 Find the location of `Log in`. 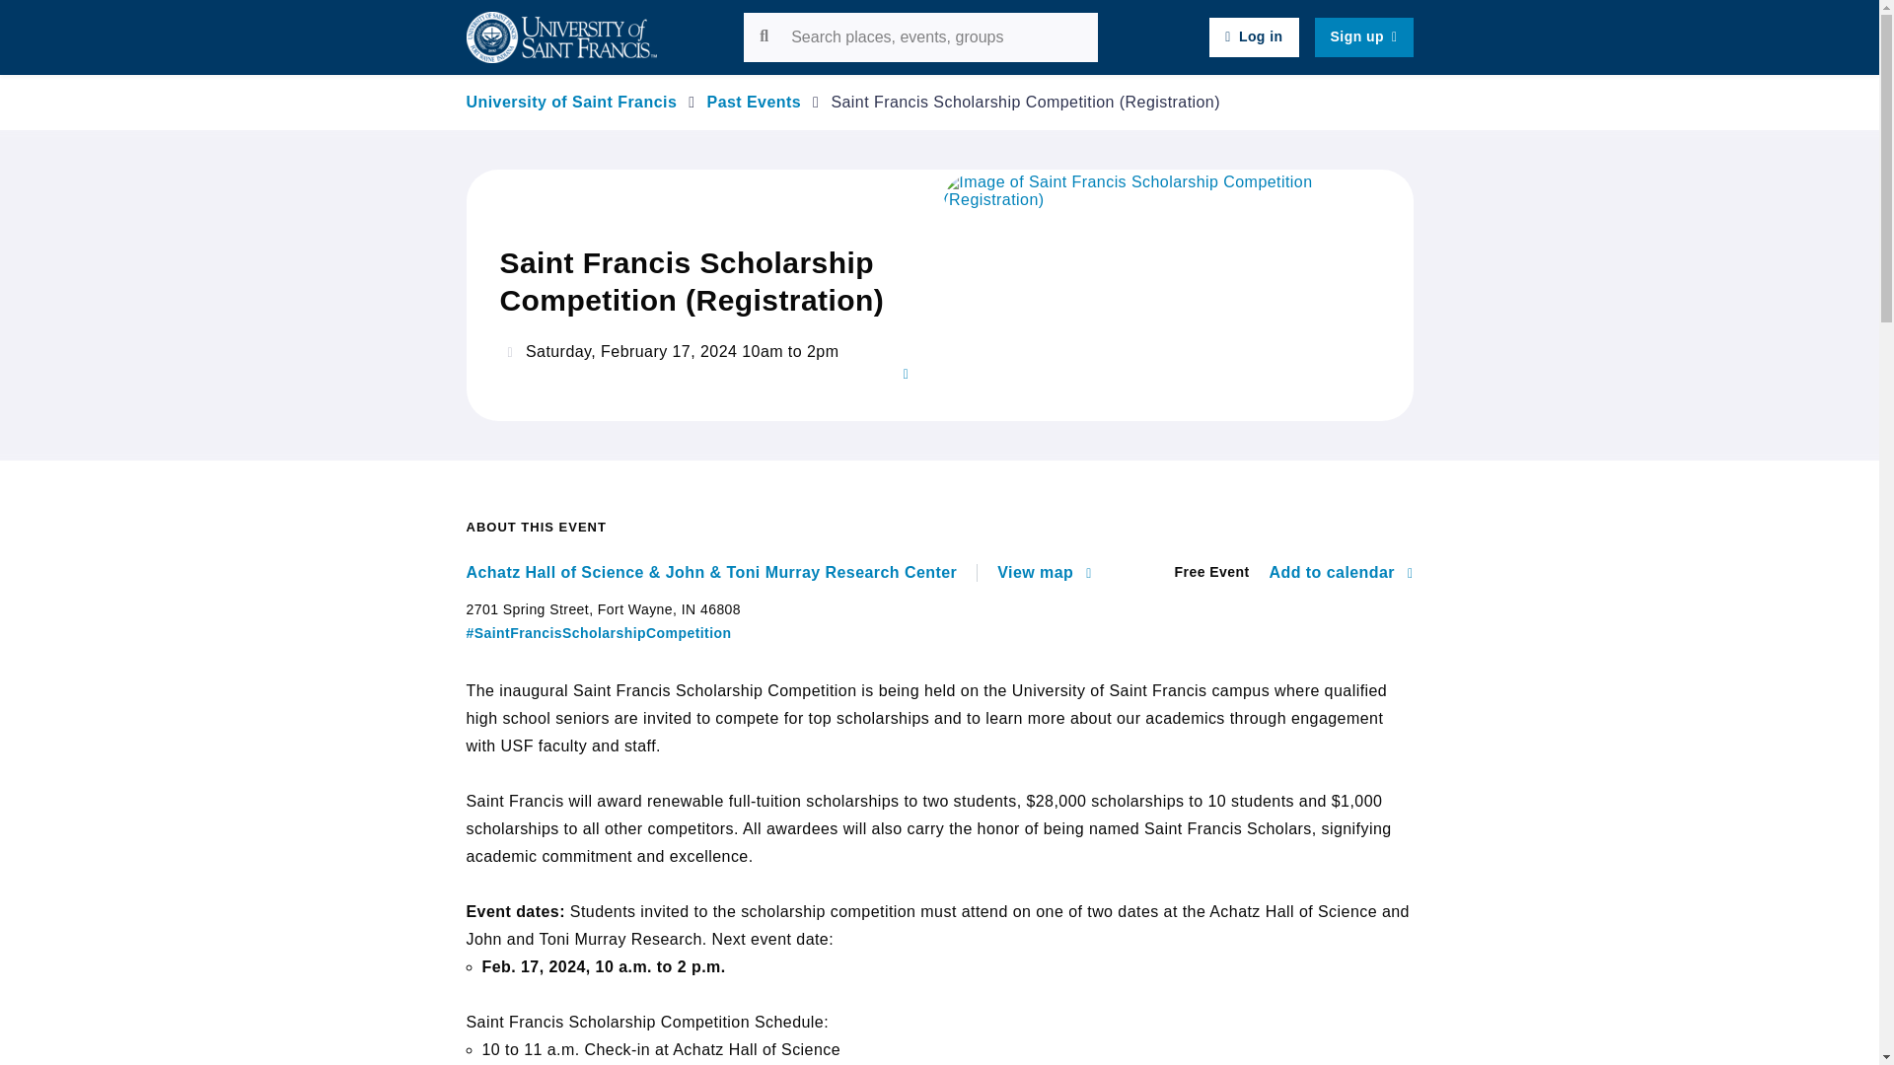

Log in is located at coordinates (1253, 37).